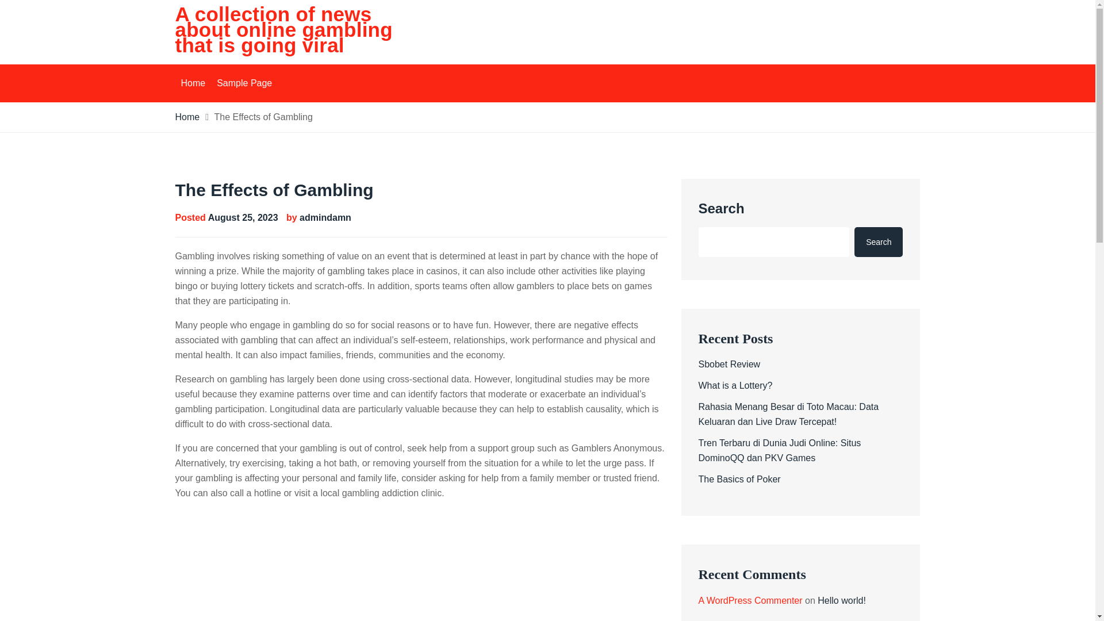 This screenshot has height=621, width=1104. I want to click on Home, so click(192, 83).